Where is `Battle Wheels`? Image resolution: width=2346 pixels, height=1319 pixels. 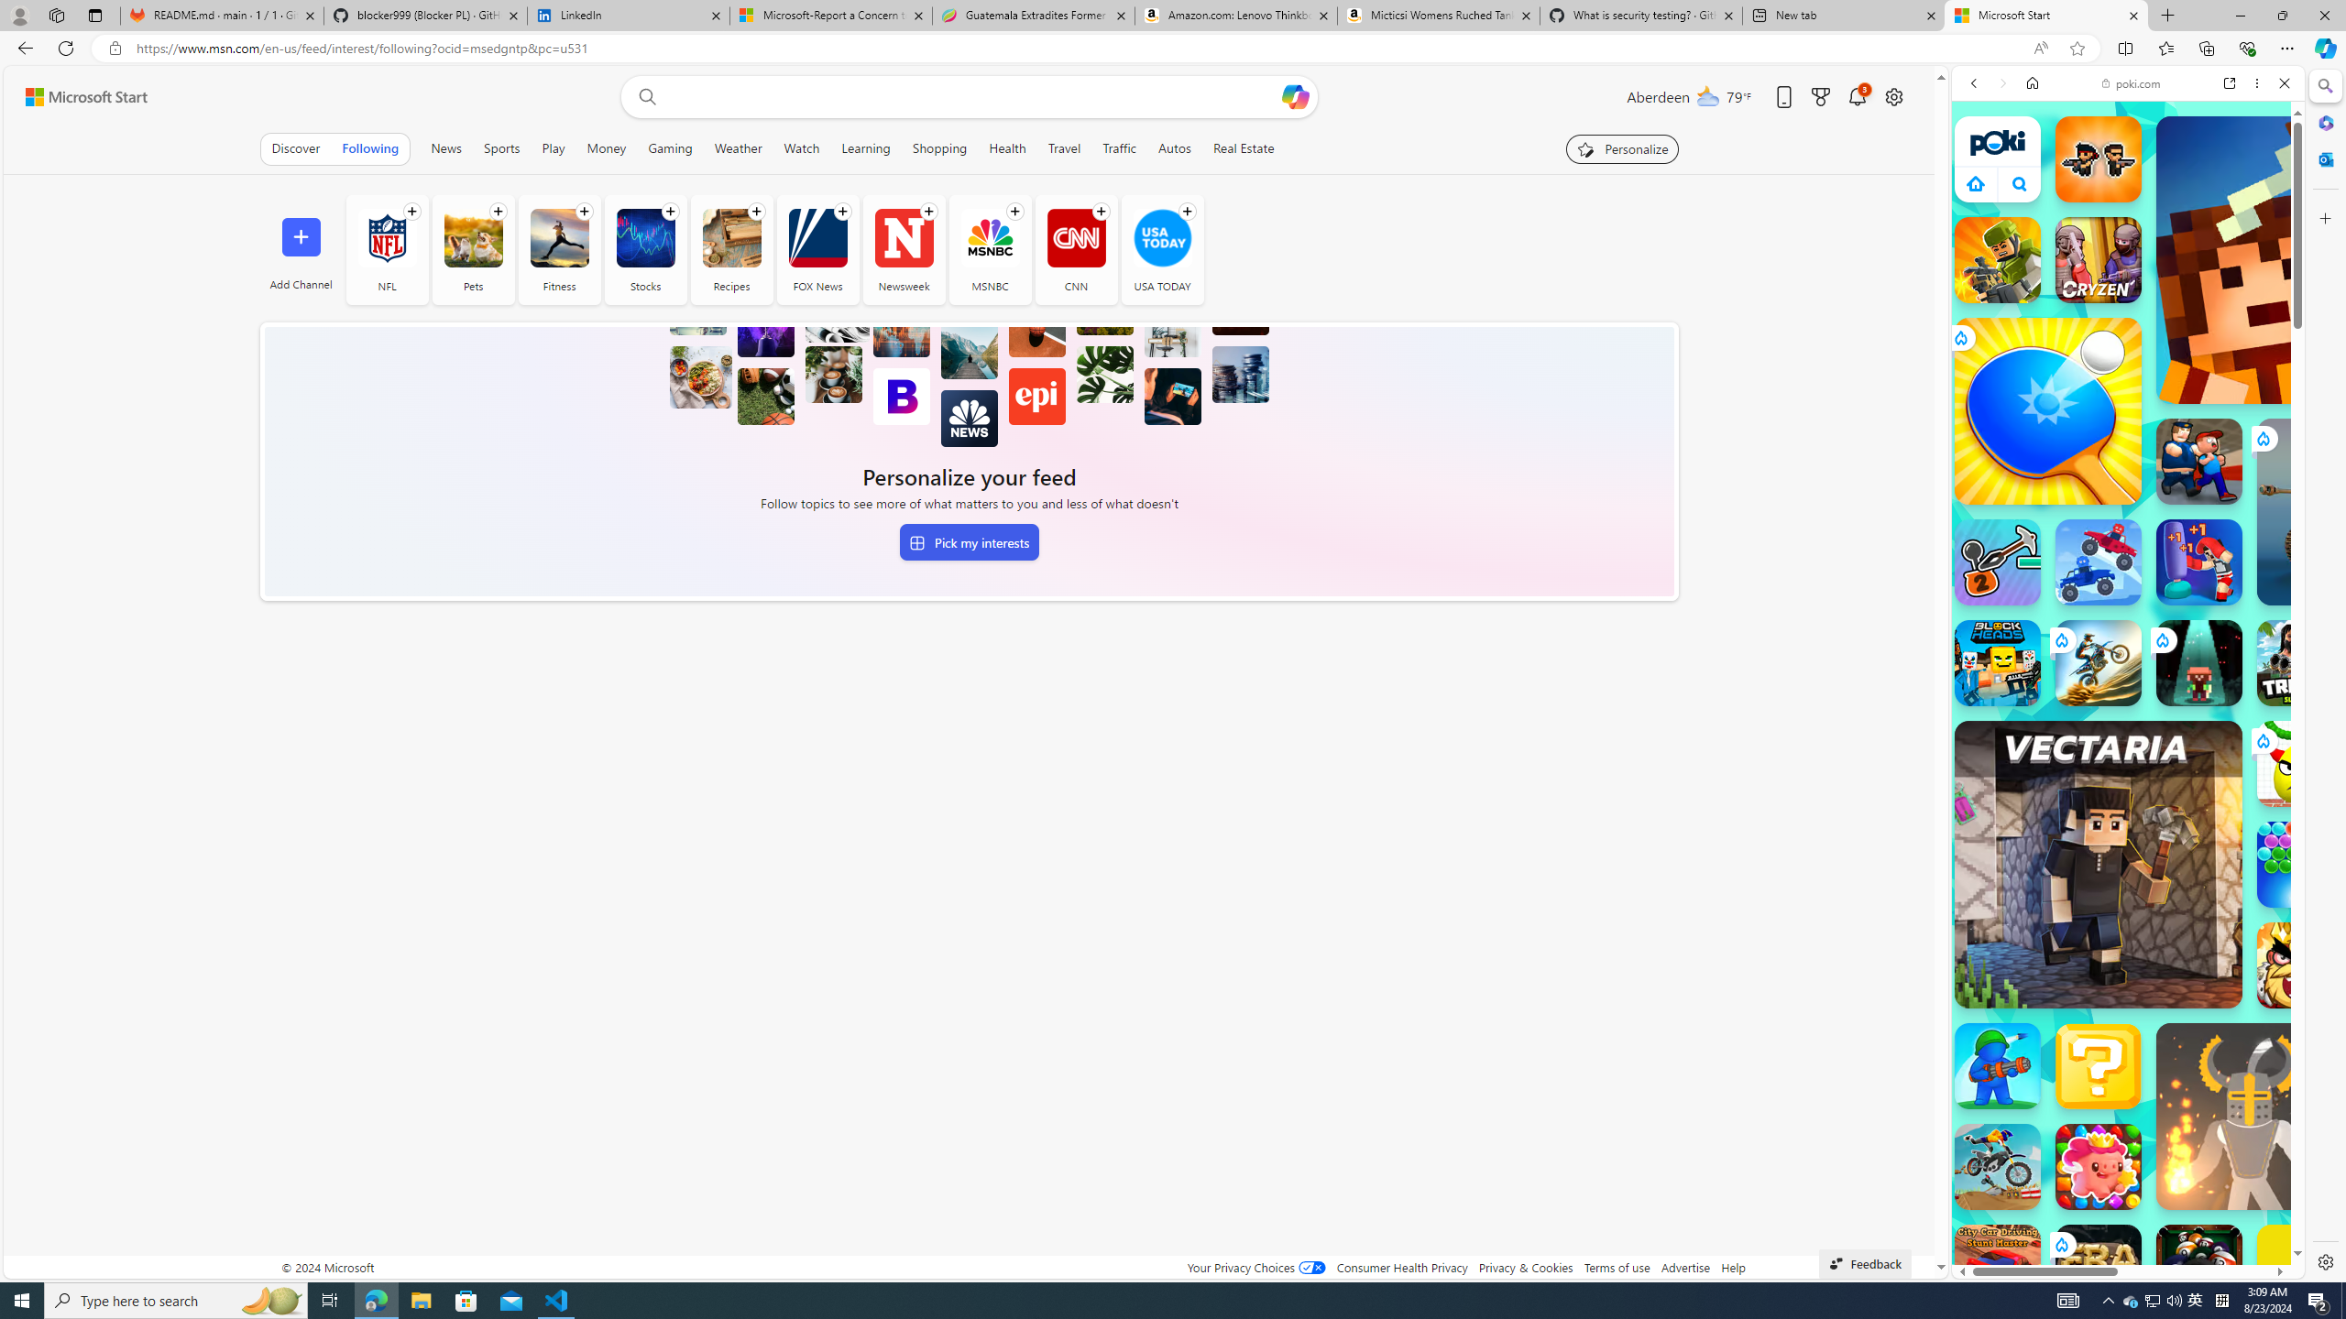 Battle Wheels is located at coordinates (2099, 562).